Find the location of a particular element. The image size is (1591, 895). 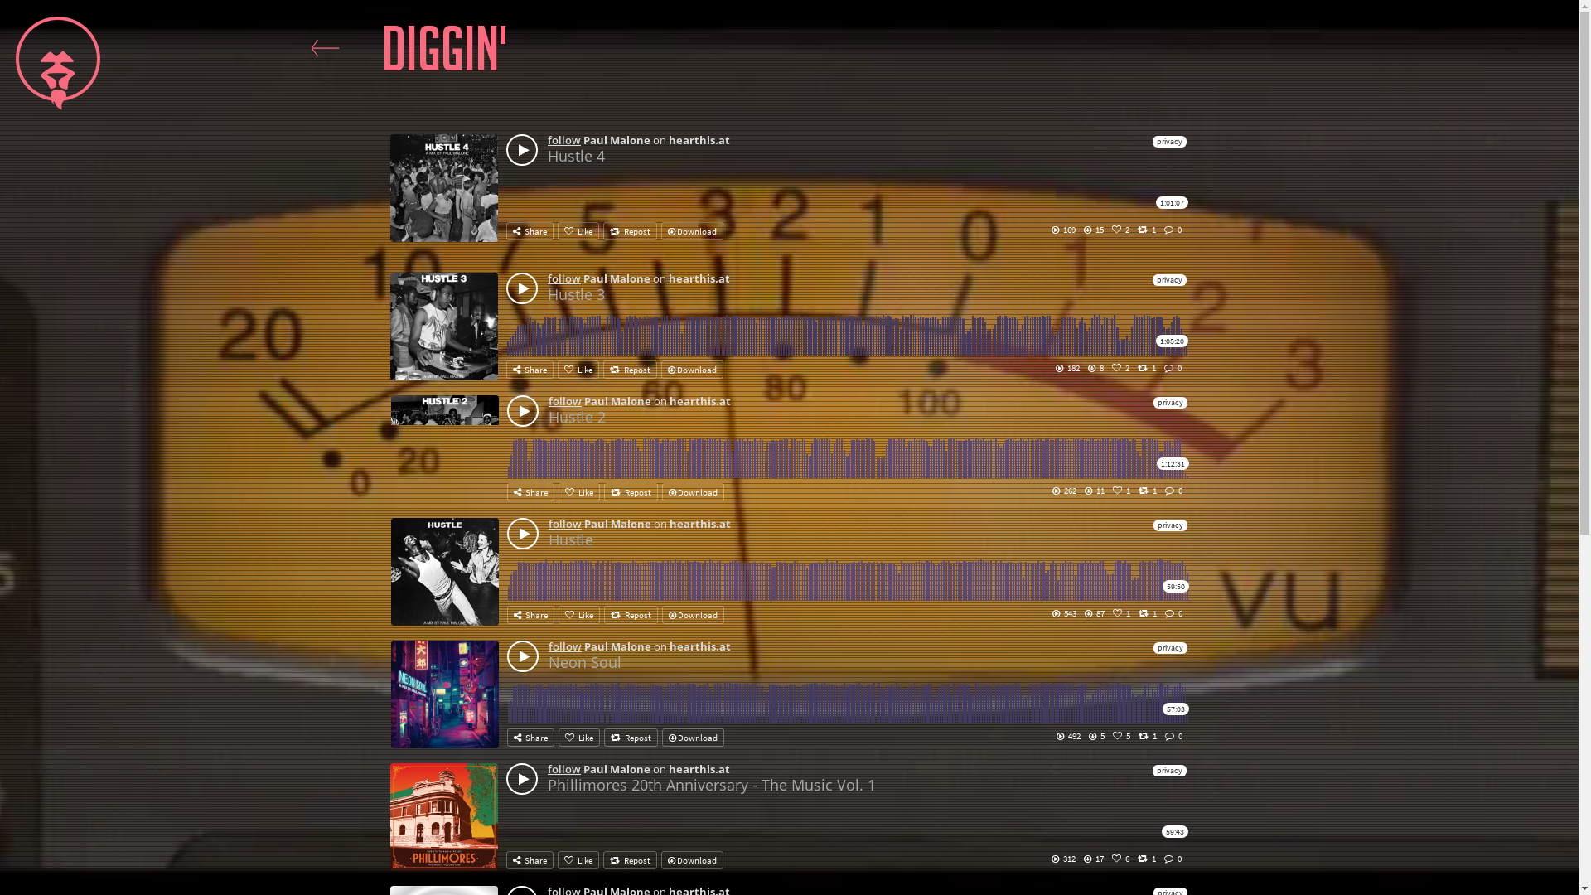

Embedded Content is located at coordinates (791, 695).